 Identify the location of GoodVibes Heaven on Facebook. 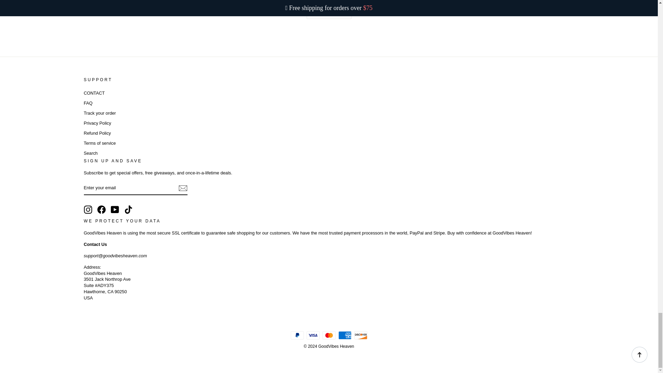
(102, 209).